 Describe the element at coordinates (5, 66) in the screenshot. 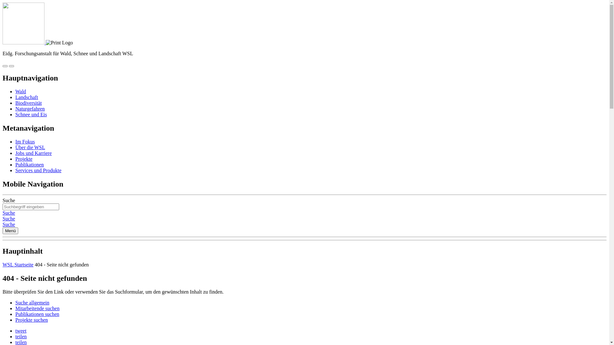

I see `Toggle` at that location.